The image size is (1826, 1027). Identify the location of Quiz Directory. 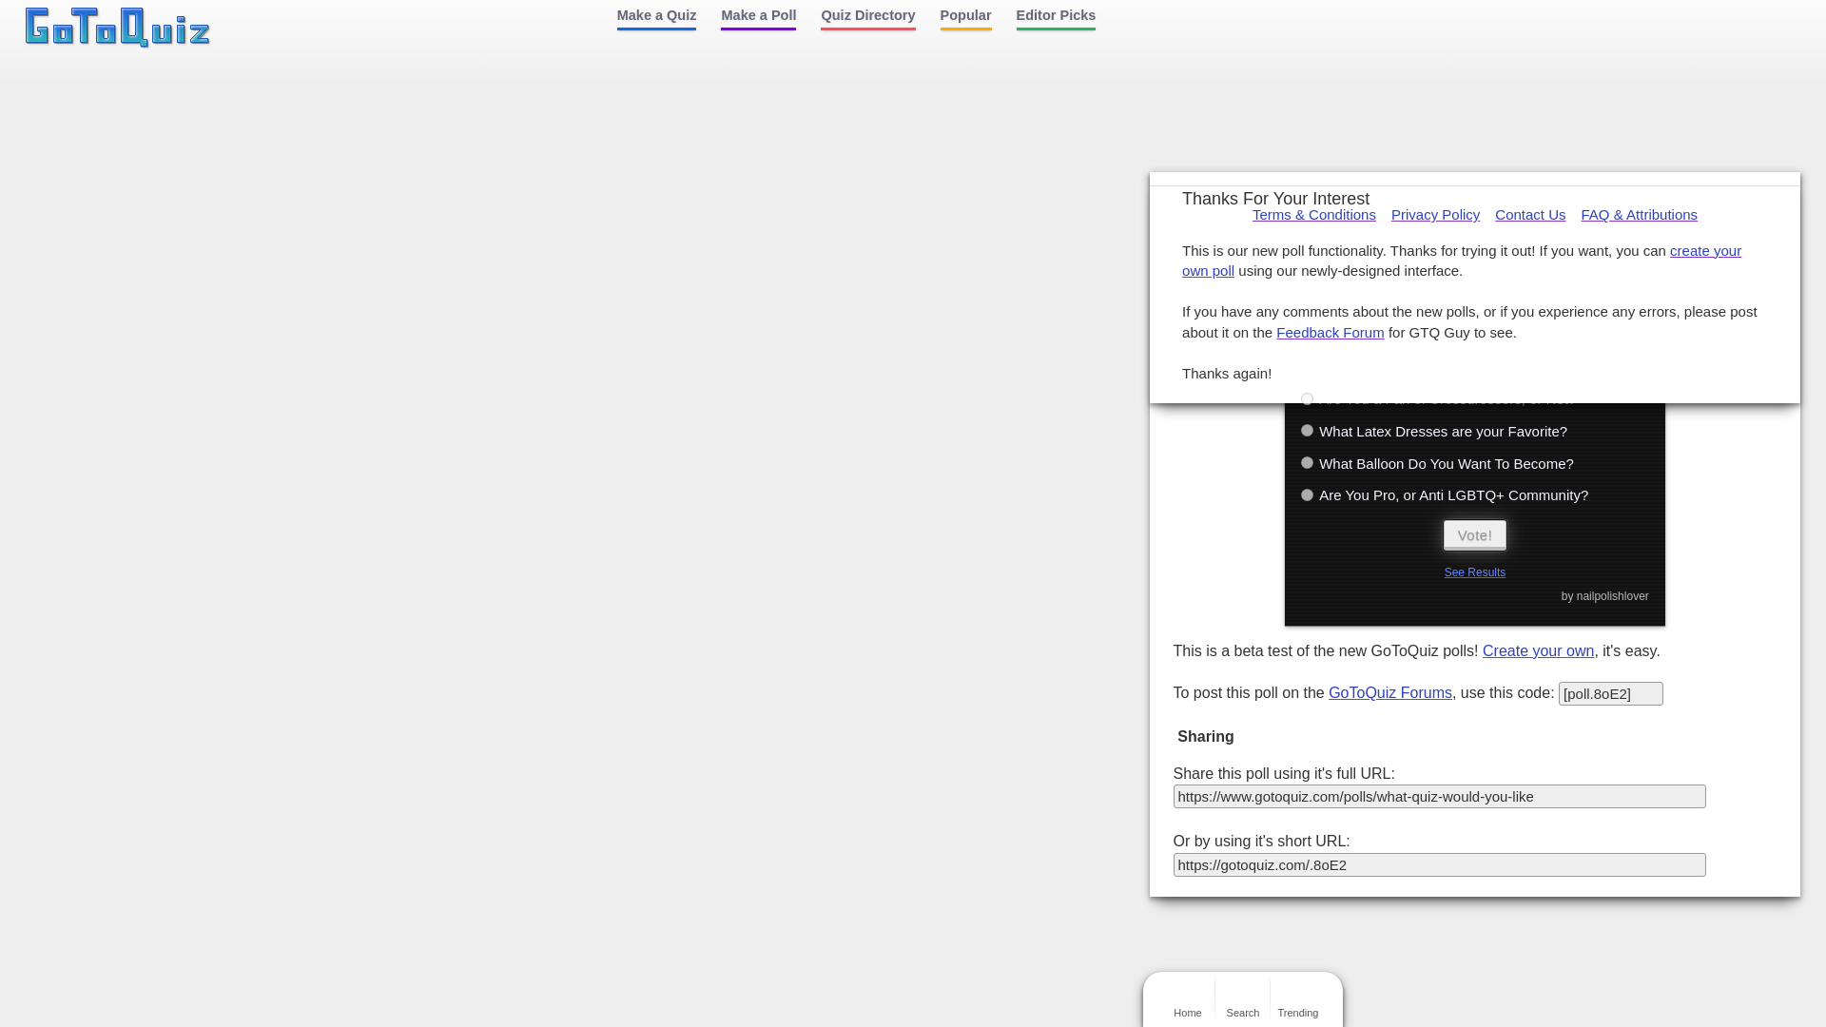
(867, 20).